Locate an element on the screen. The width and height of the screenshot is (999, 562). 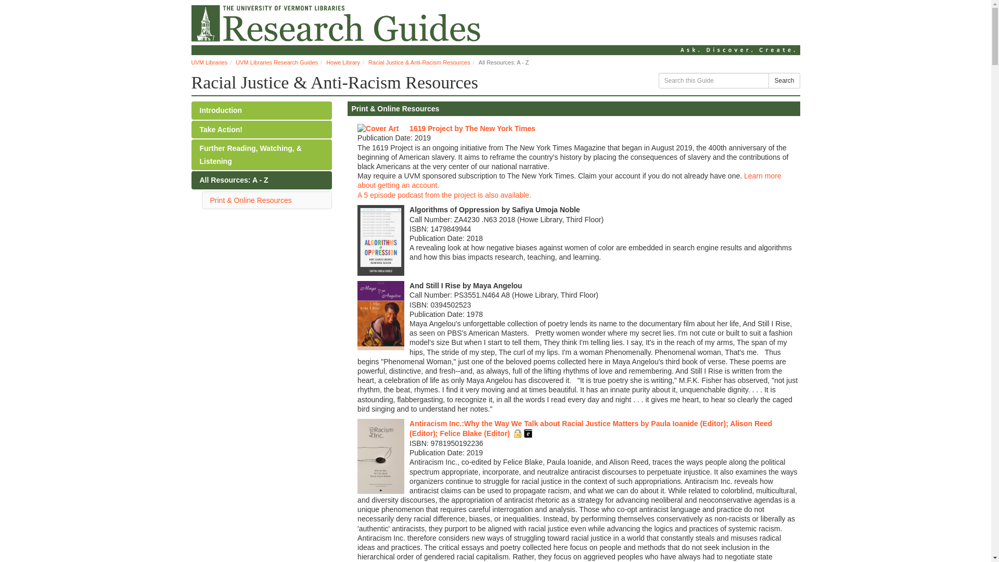
A 5 episode podcast from the project is also available. is located at coordinates (444, 195).